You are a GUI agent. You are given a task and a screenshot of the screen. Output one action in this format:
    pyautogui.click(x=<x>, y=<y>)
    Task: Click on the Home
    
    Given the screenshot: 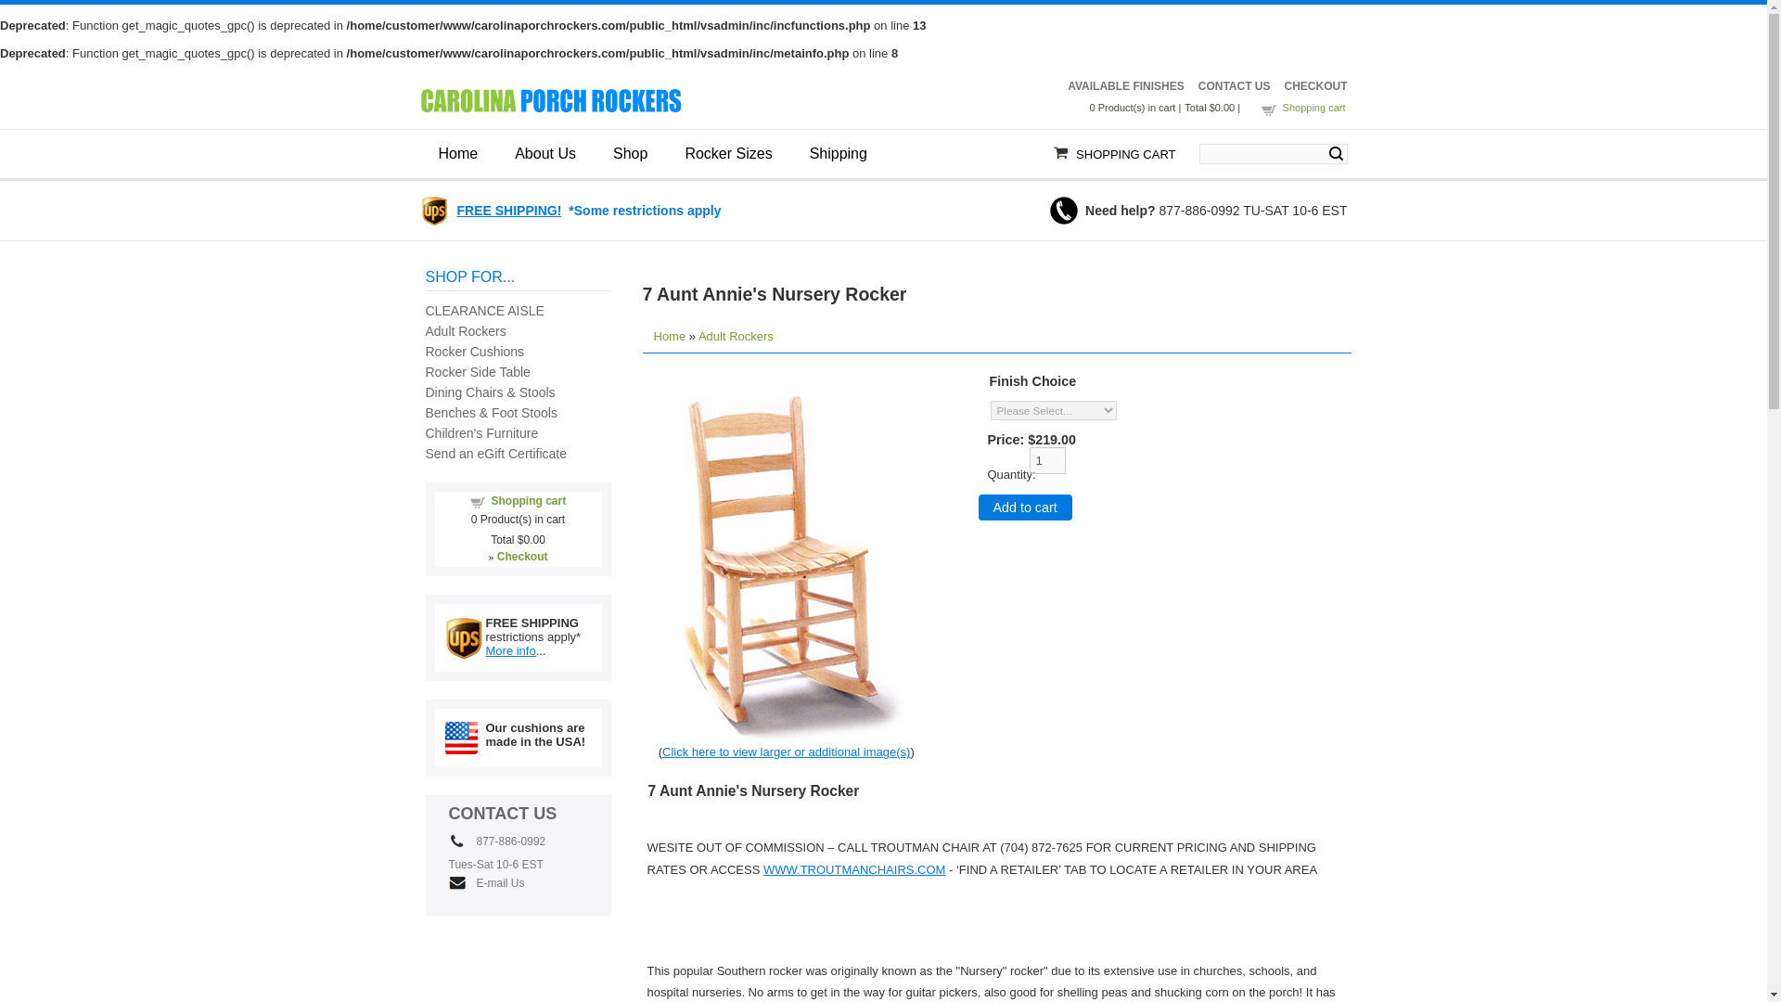 What is the action you would take?
    pyautogui.click(x=670, y=336)
    